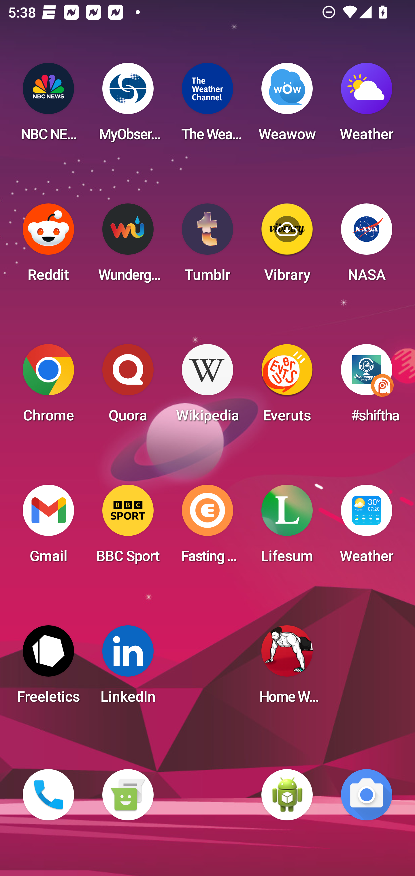  I want to click on Fasting Coach, so click(207, 527).